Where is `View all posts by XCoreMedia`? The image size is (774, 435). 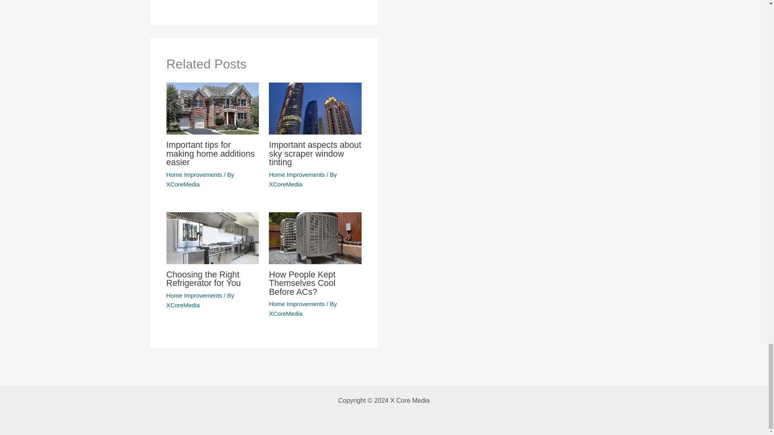 View all posts by XCoreMedia is located at coordinates (183, 184).